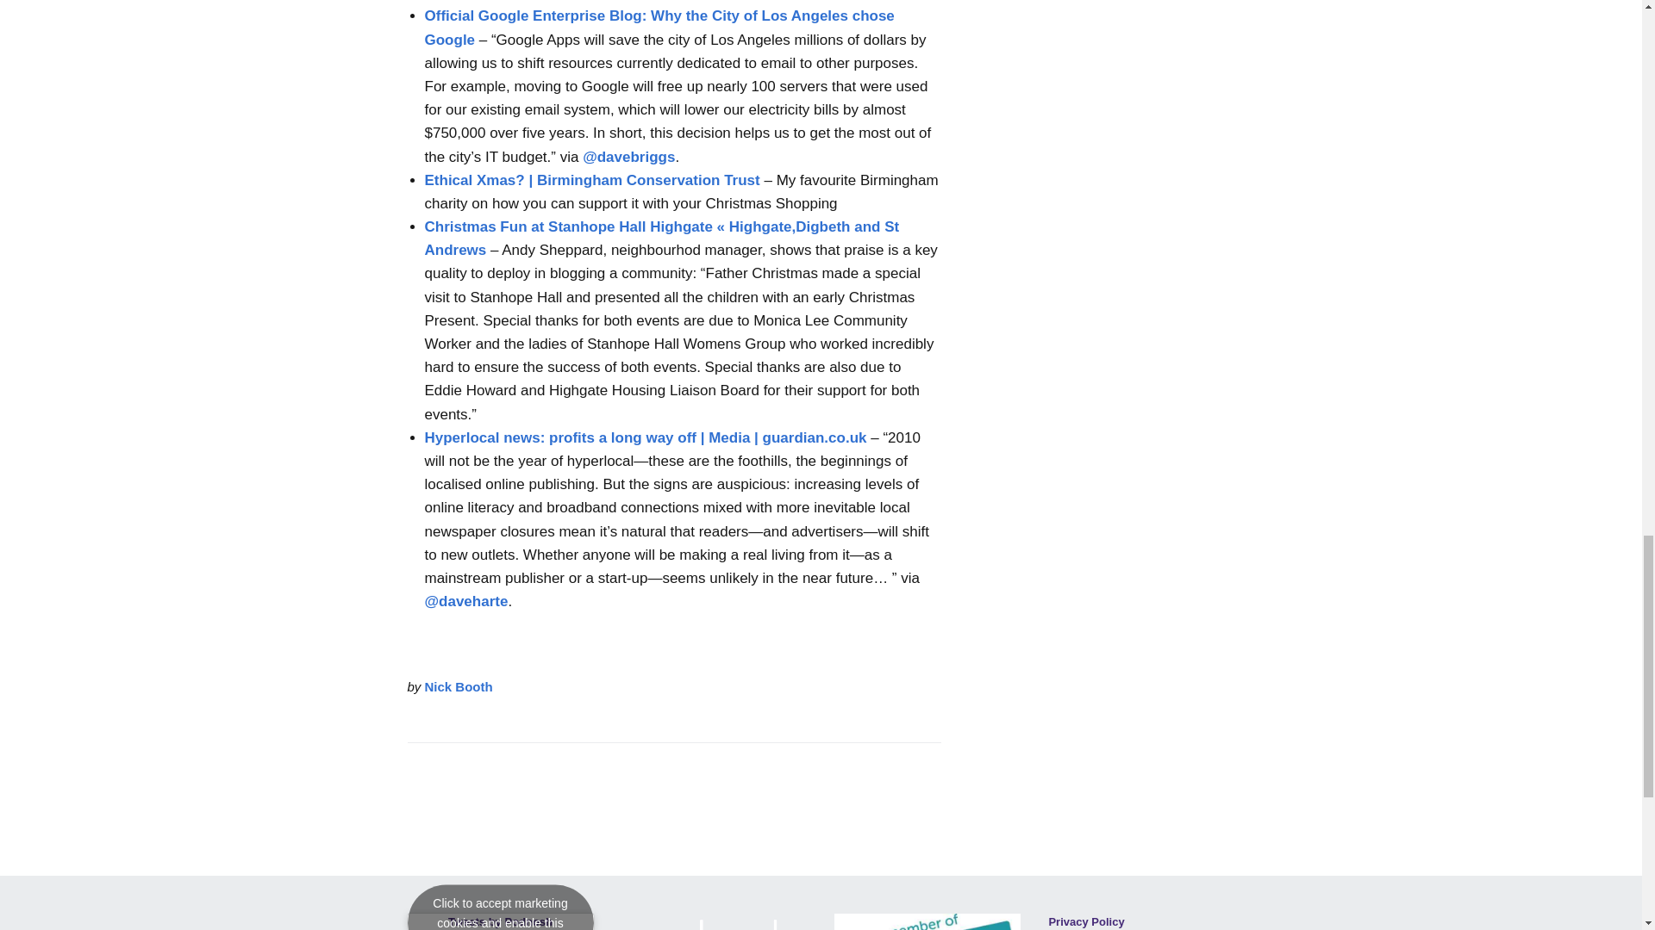 The width and height of the screenshot is (1655, 930). What do you see at coordinates (465, 601) in the screenshot?
I see `Dave's blog post` at bounding box center [465, 601].